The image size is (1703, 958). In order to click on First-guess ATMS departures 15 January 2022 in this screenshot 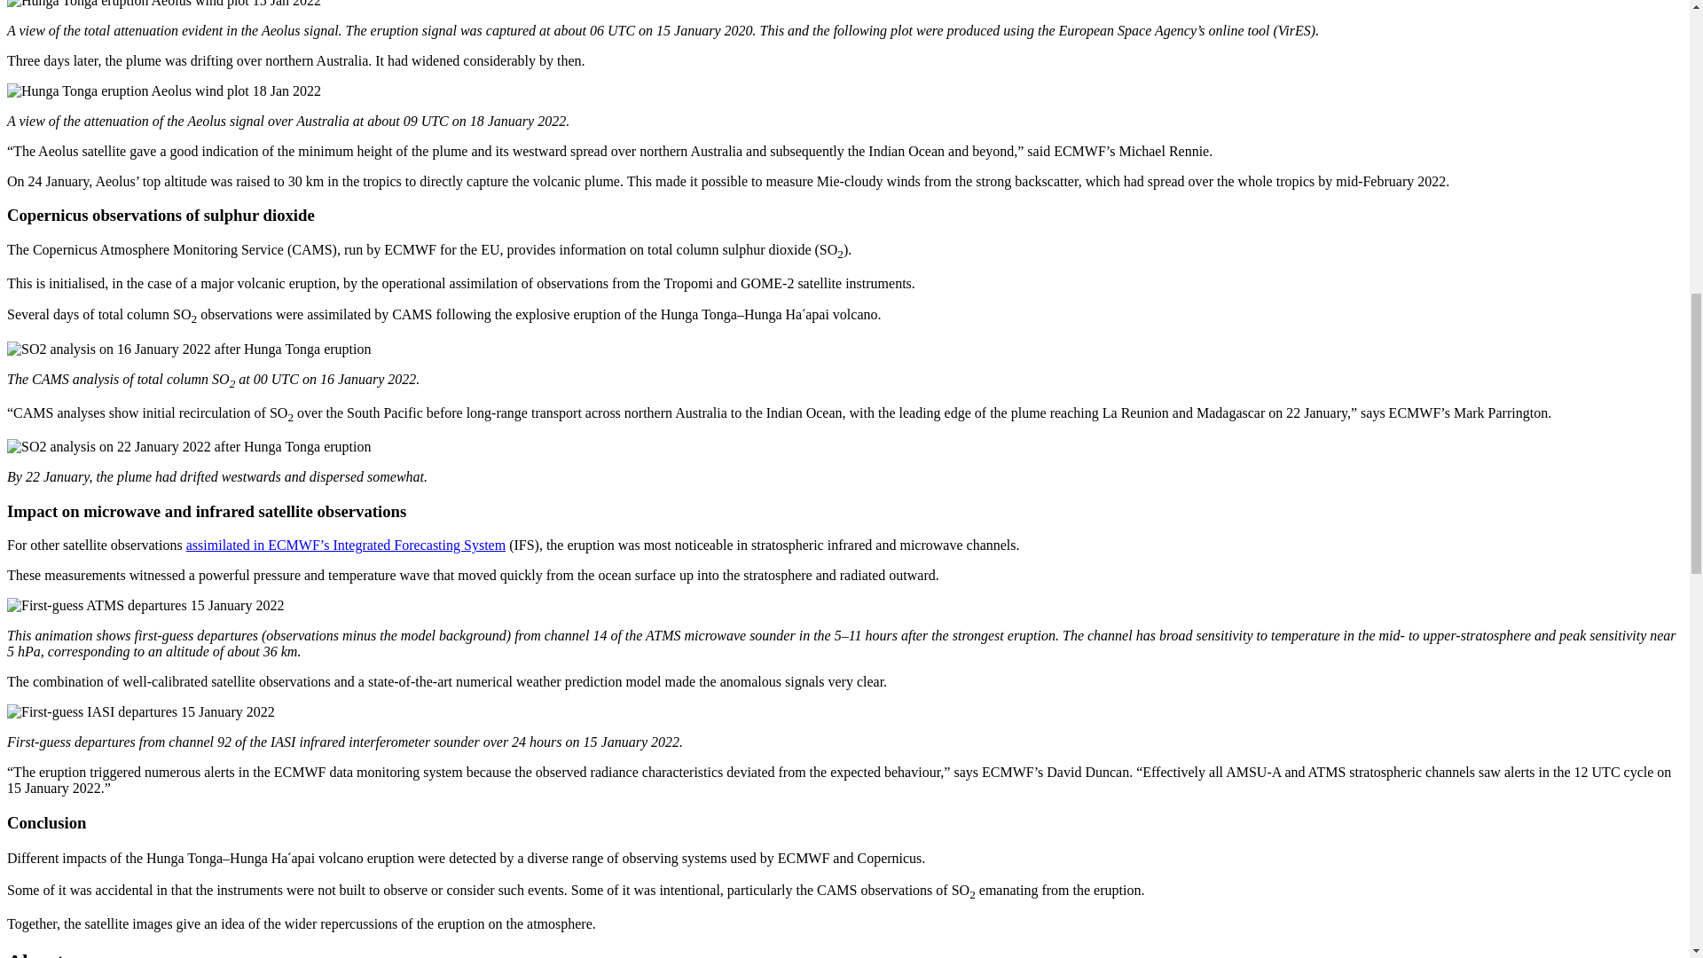, I will do `click(145, 605)`.